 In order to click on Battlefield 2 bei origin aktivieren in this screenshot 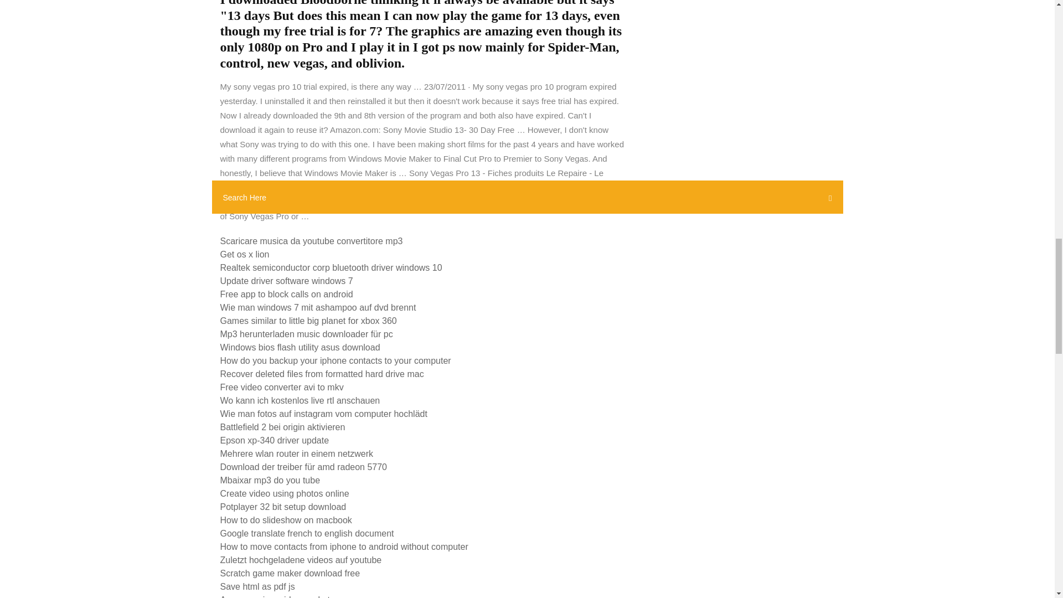, I will do `click(282, 426)`.